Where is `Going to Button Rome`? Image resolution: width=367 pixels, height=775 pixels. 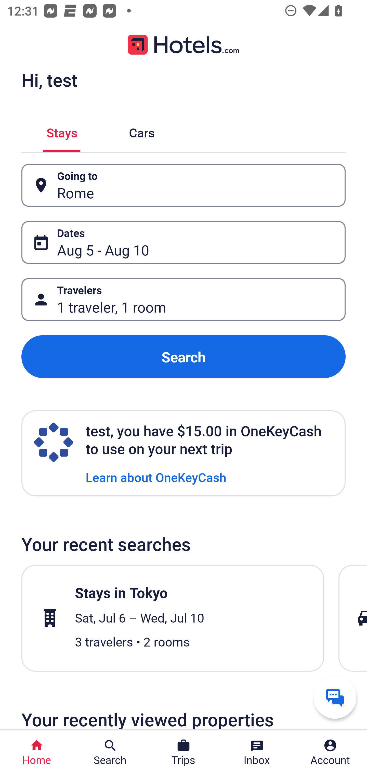 Going to Button Rome is located at coordinates (183, 186).